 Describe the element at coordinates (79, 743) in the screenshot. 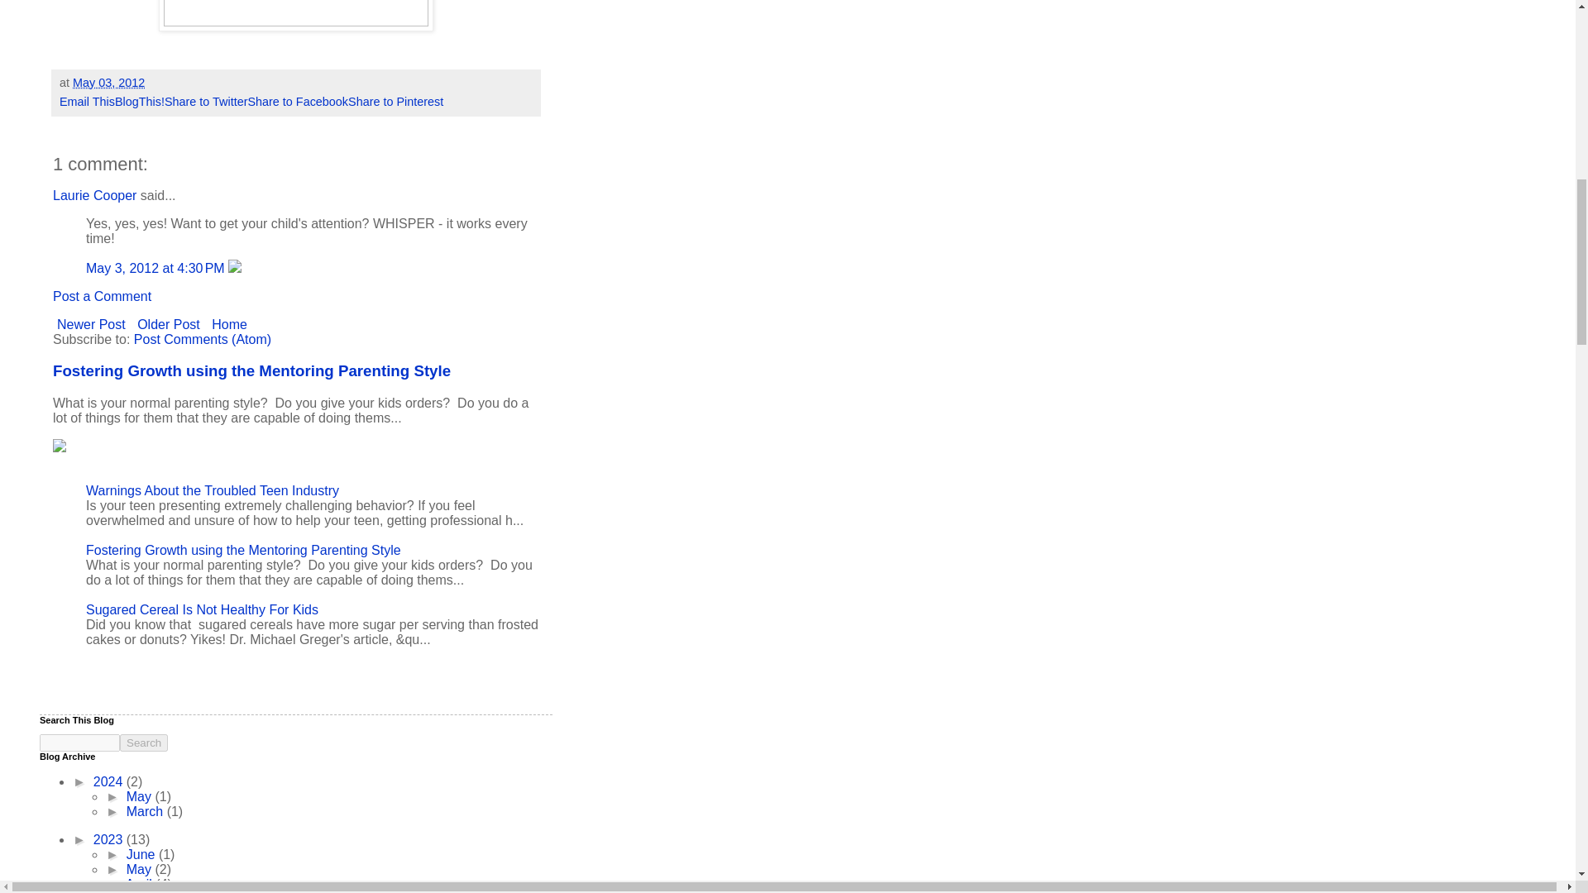

I see `search` at that location.